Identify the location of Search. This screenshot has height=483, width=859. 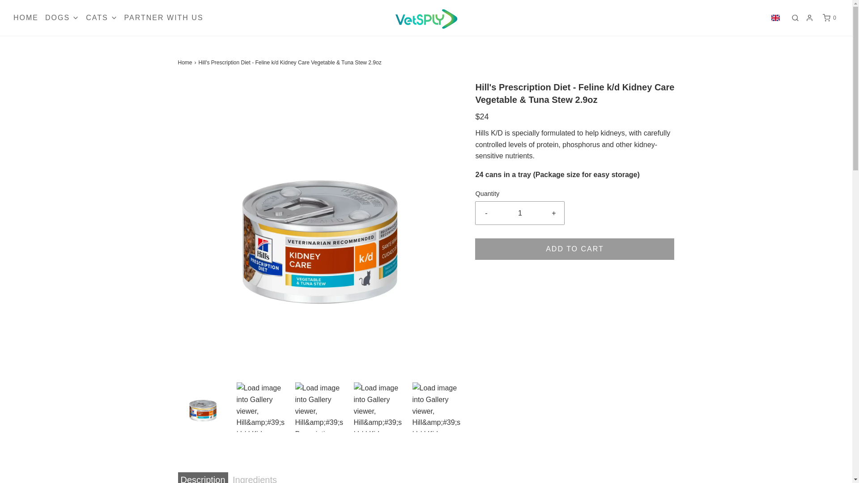
(795, 18).